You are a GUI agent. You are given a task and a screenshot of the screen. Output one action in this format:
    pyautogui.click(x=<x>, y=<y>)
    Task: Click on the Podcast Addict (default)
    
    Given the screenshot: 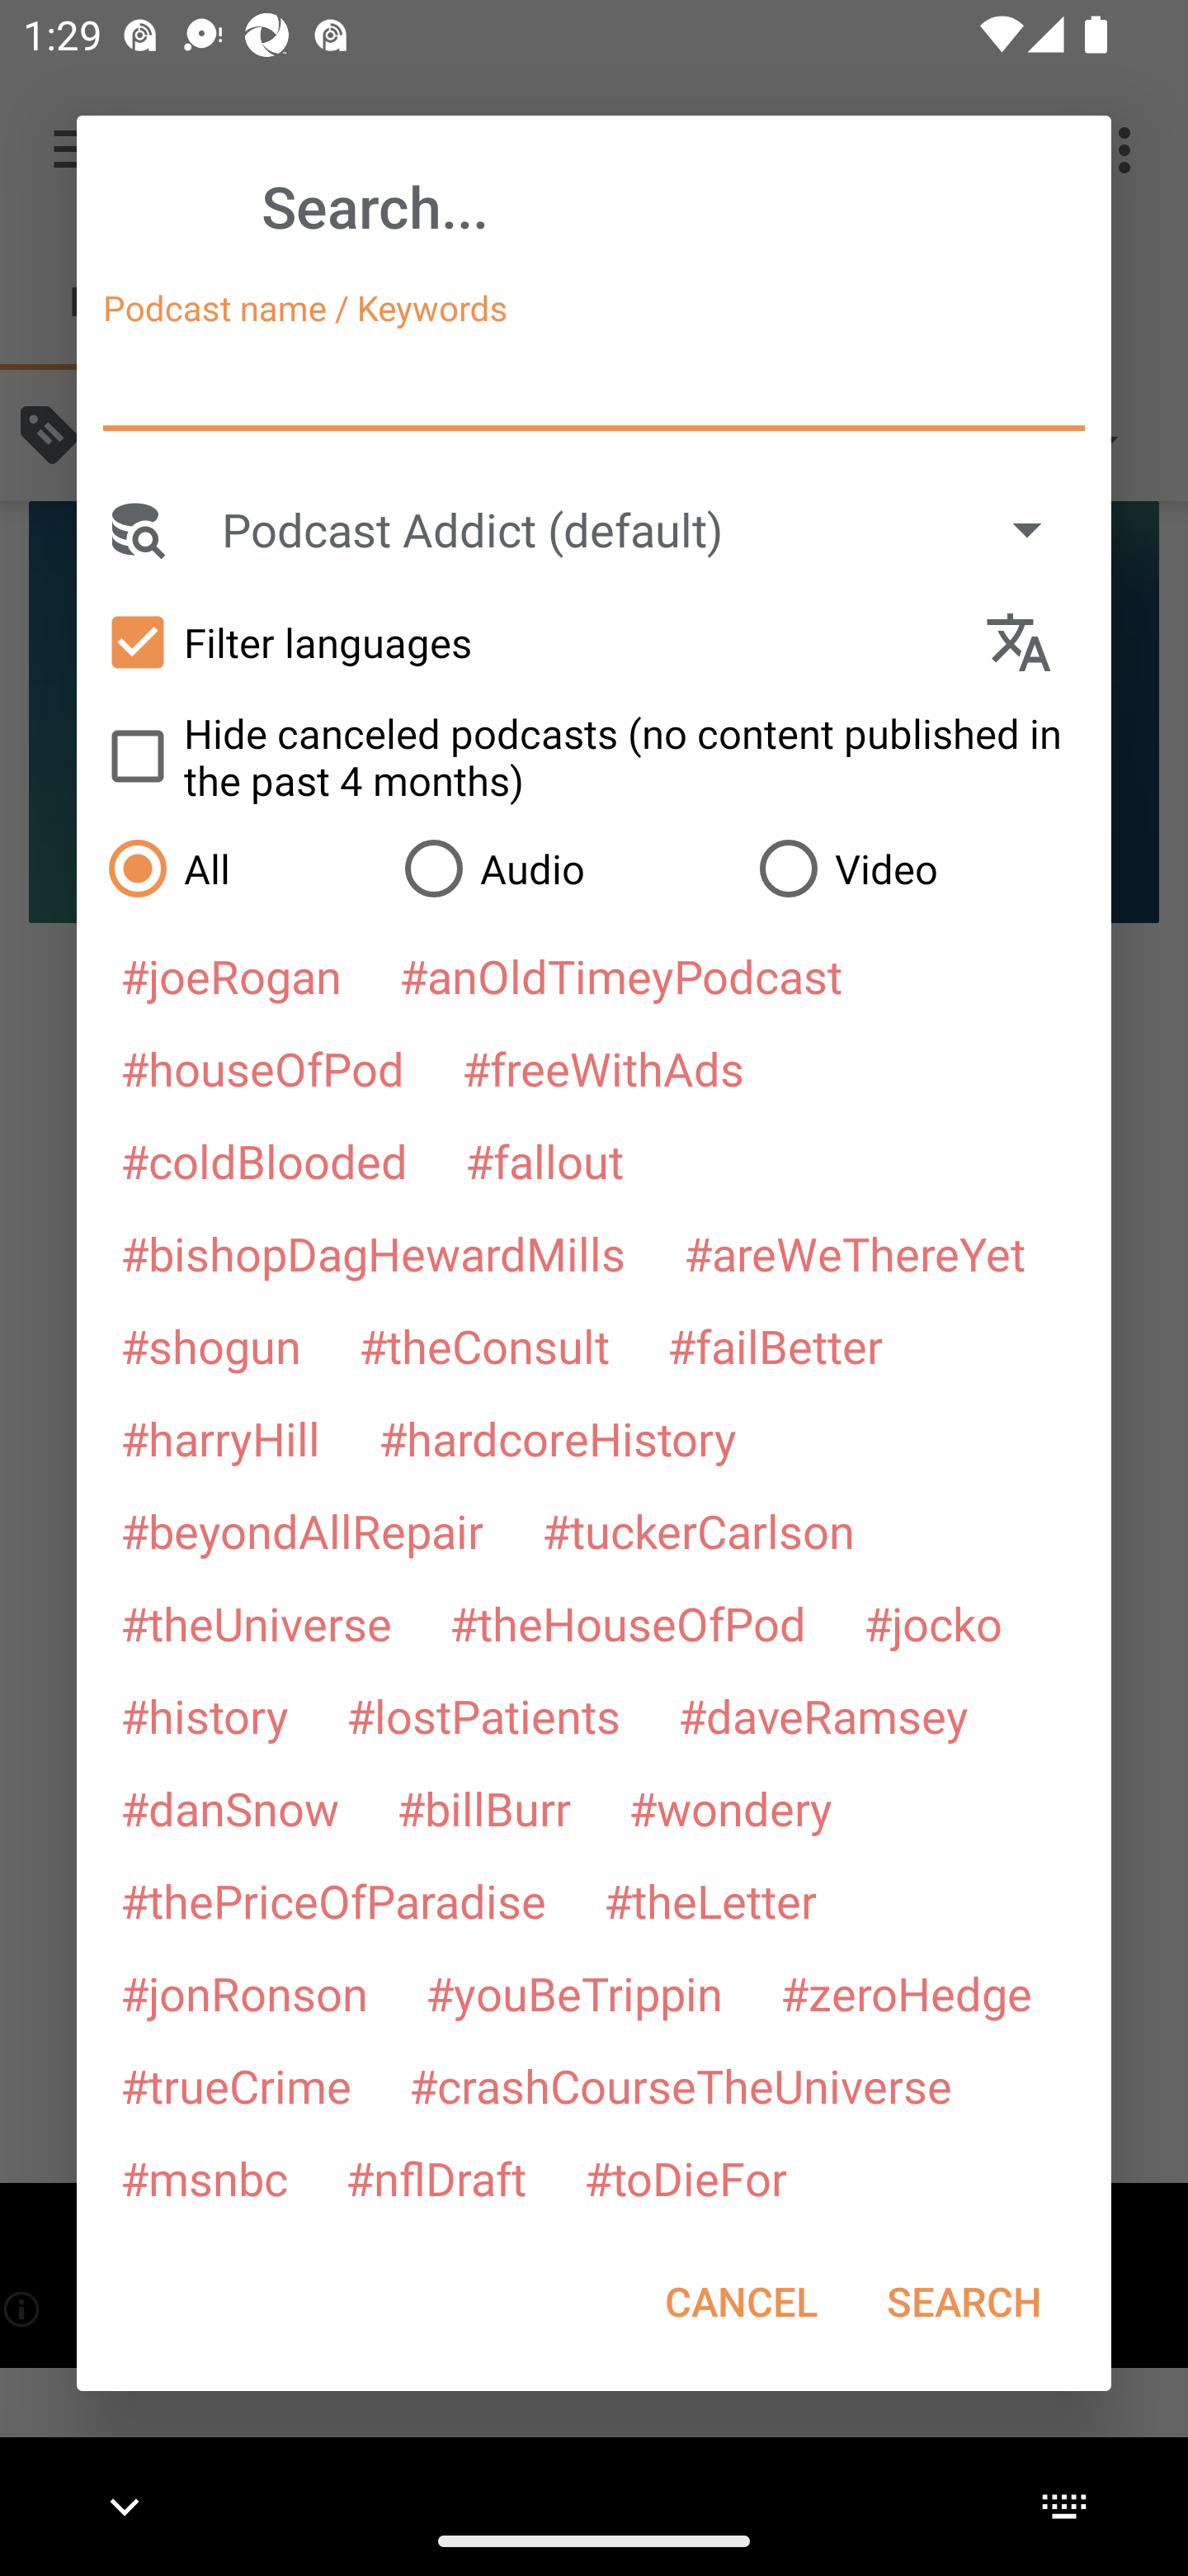 What is the action you would take?
    pyautogui.click(x=647, y=529)
    